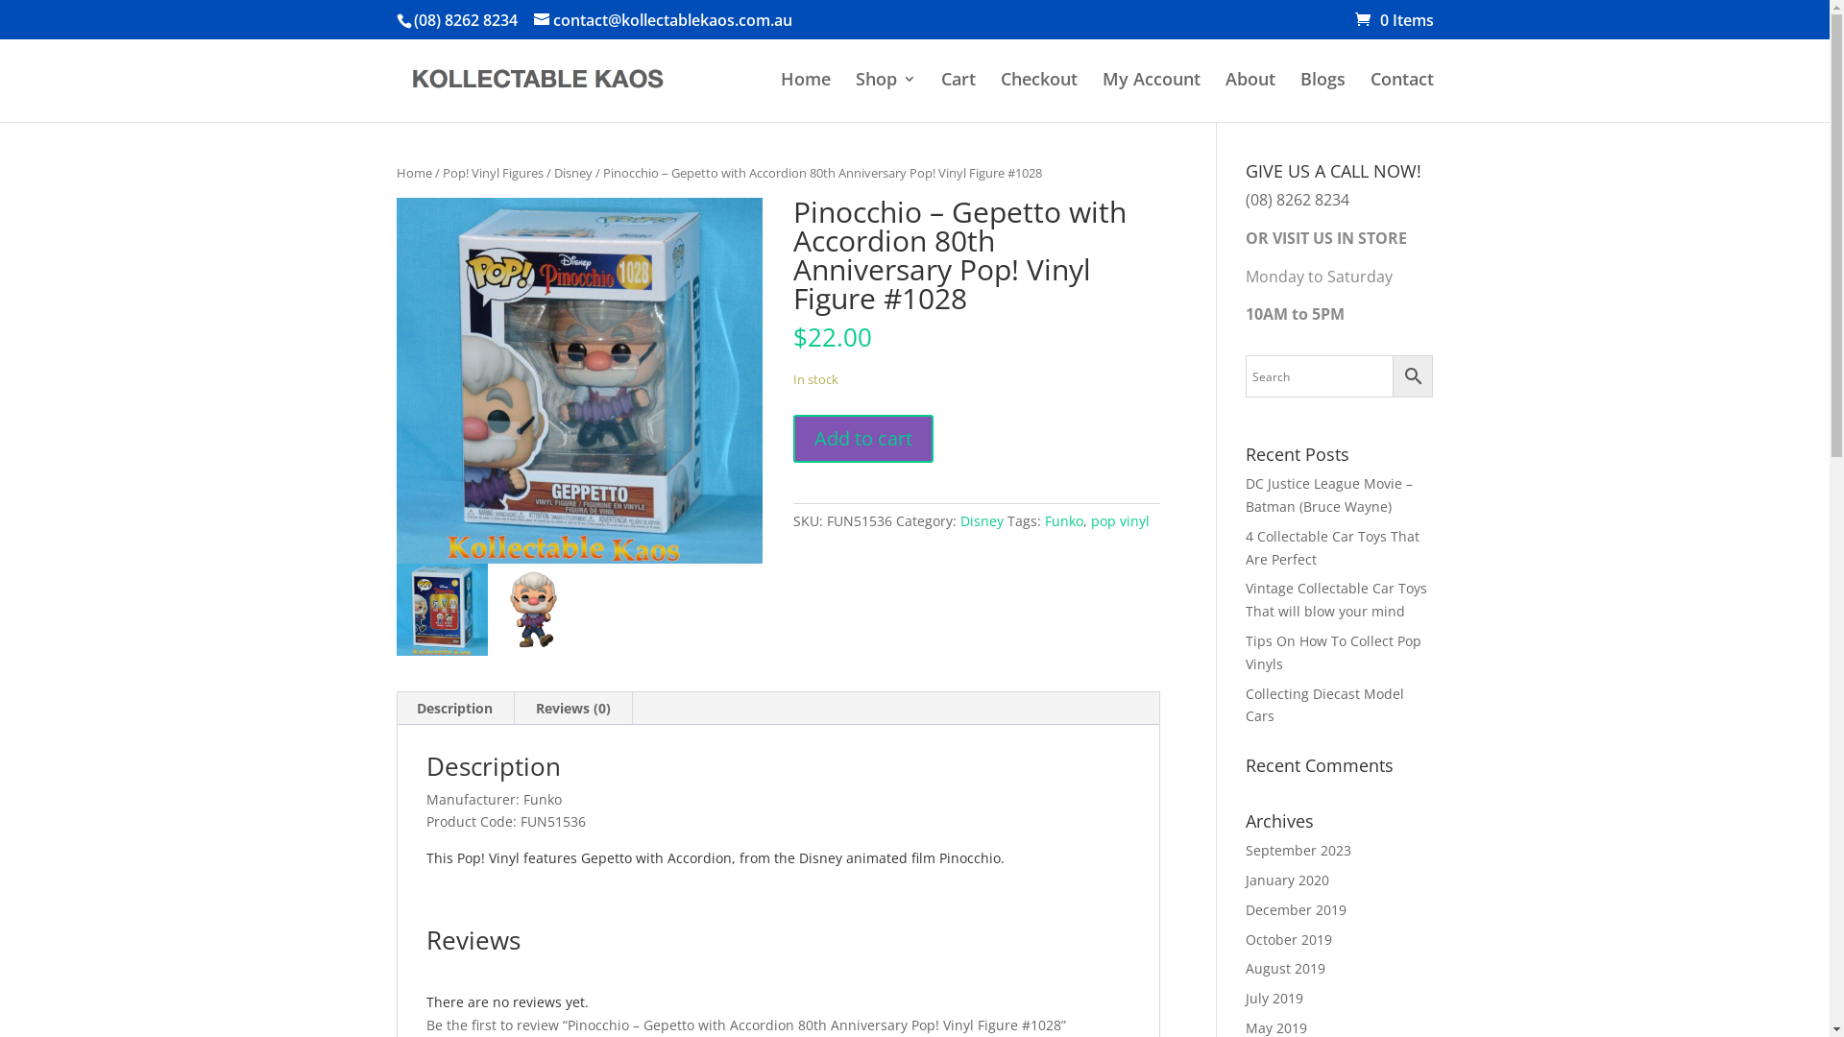  What do you see at coordinates (1289, 939) in the screenshot?
I see `October 2019` at bounding box center [1289, 939].